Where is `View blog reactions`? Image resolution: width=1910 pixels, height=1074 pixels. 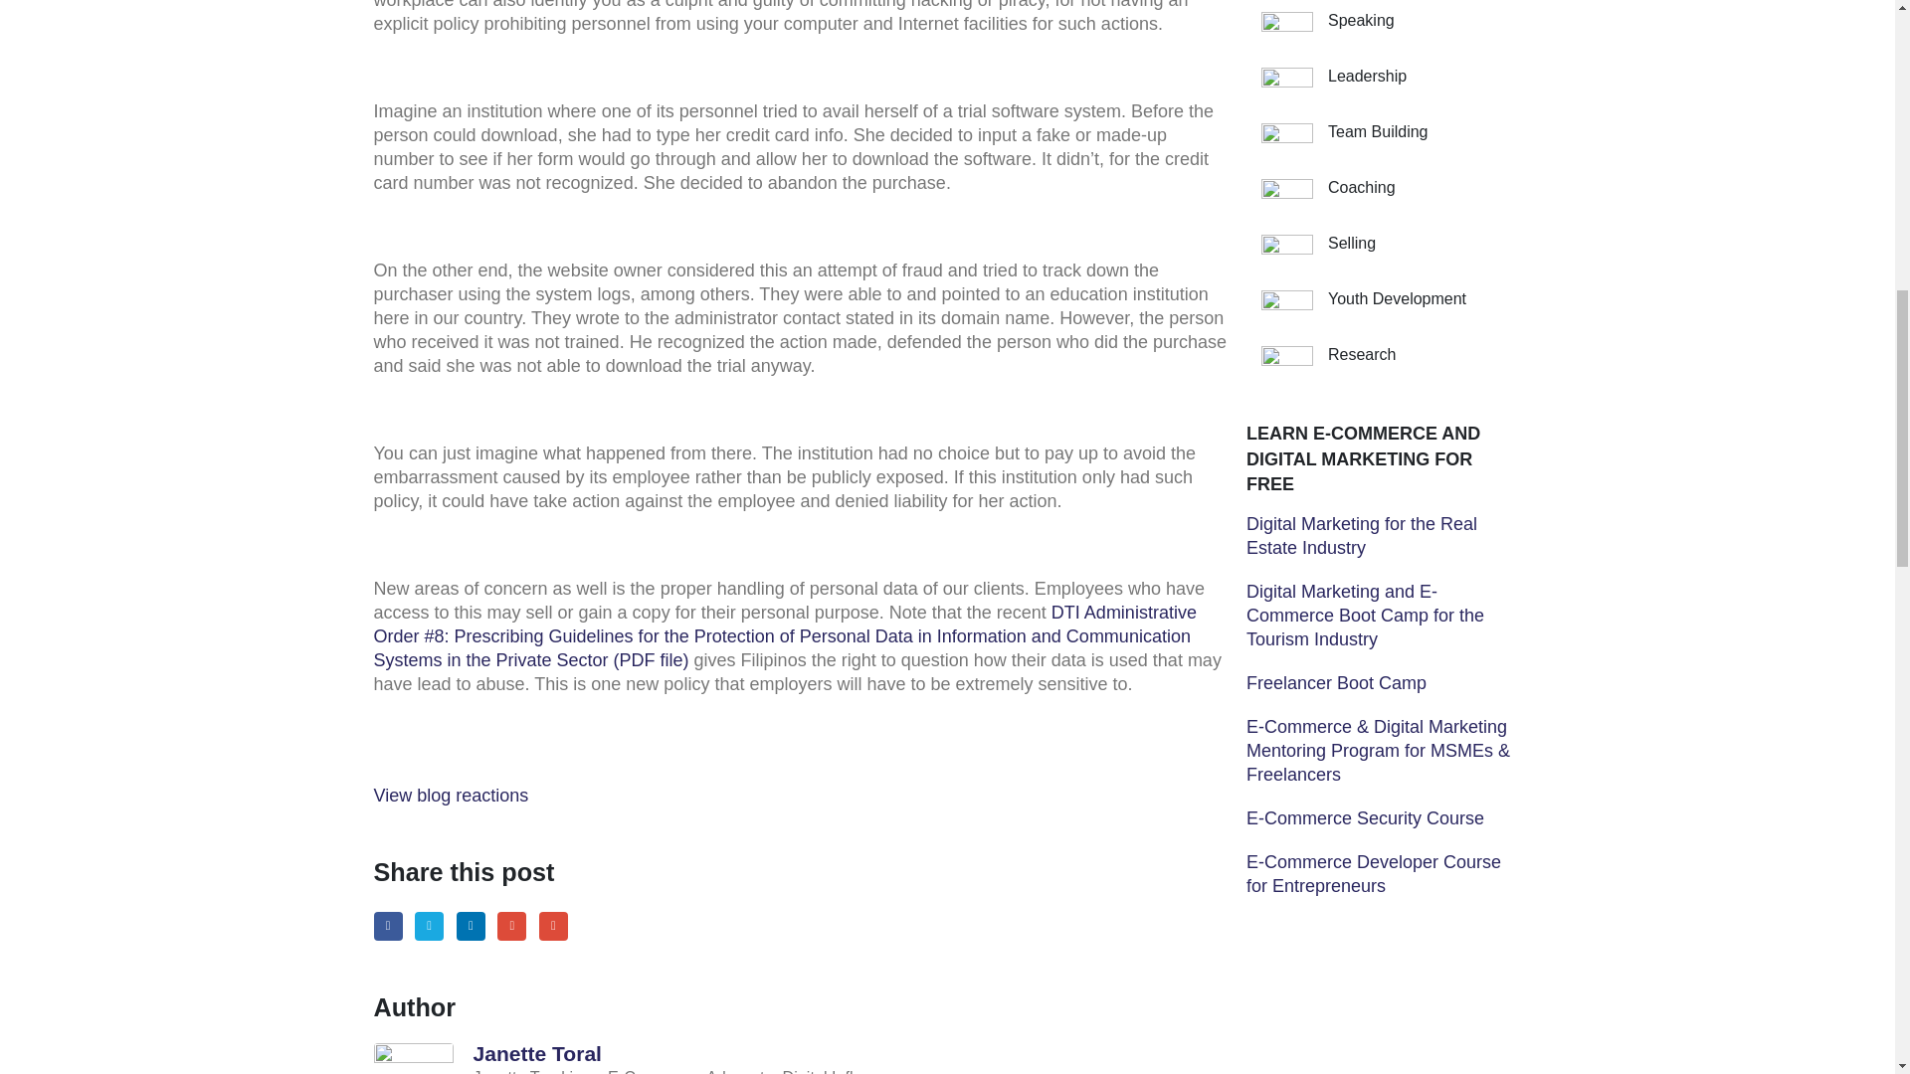
View blog reactions is located at coordinates (452, 796).